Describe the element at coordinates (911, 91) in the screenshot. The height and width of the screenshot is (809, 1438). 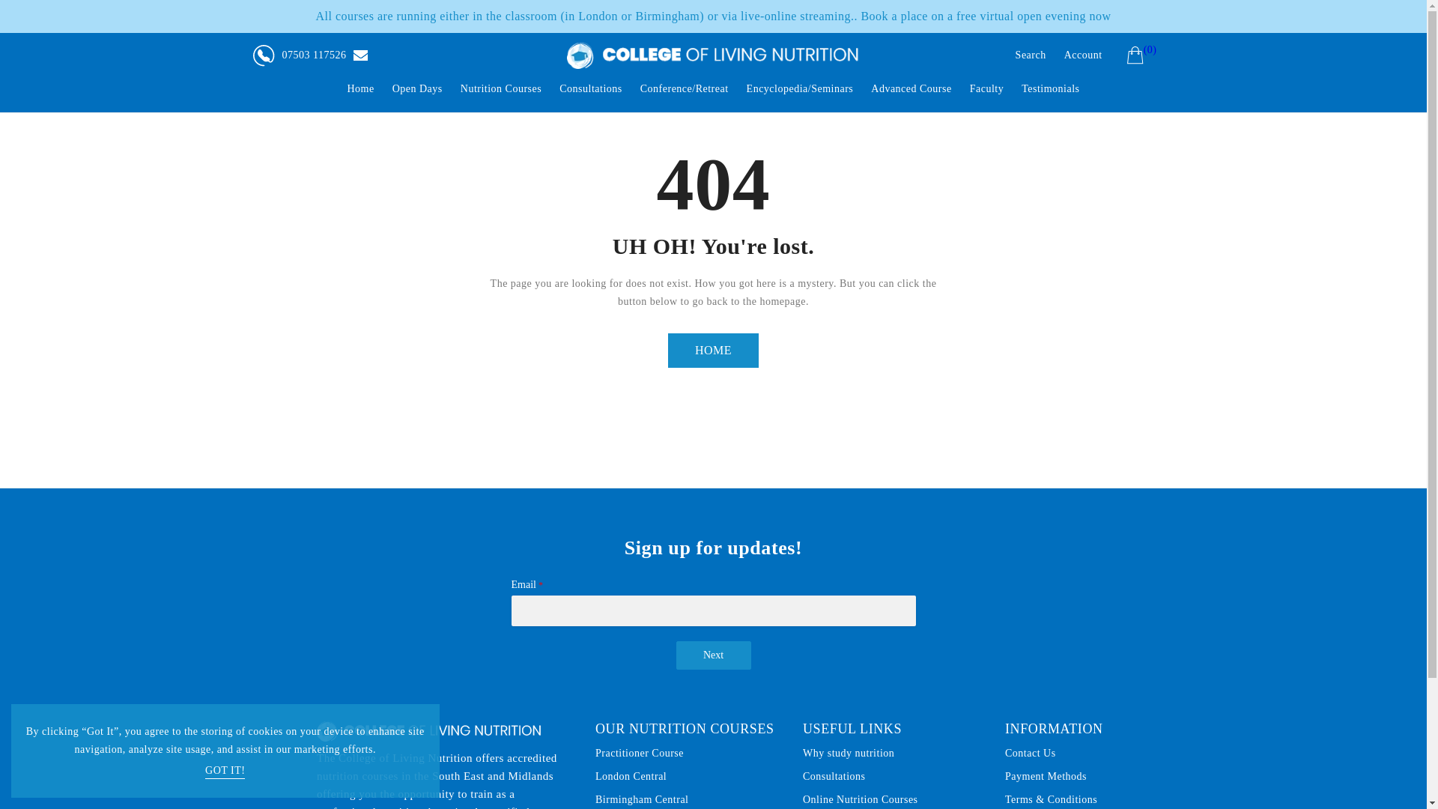
I see `Advanced Course` at that location.